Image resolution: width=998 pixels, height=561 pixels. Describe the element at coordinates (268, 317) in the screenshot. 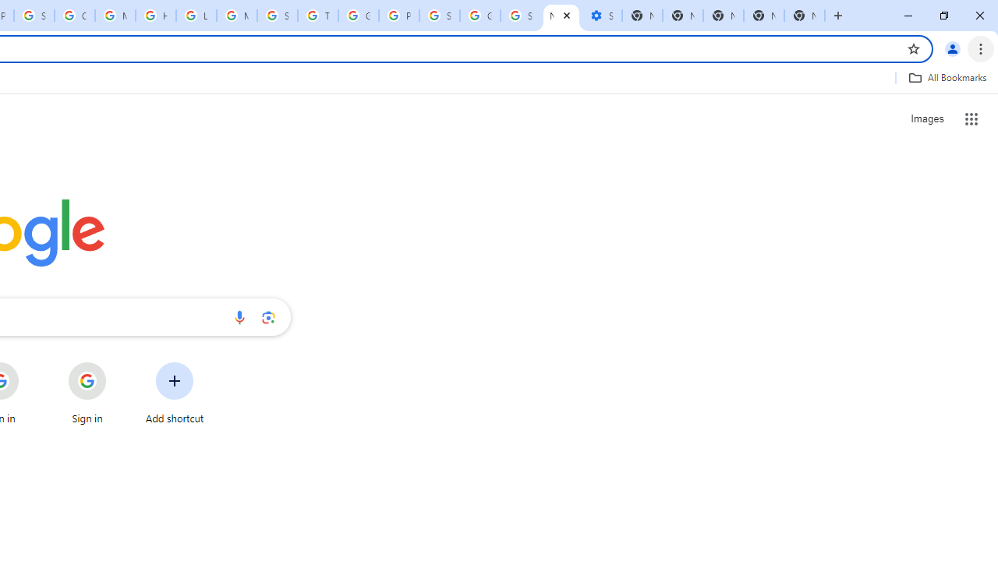

I see `Search by image` at that location.